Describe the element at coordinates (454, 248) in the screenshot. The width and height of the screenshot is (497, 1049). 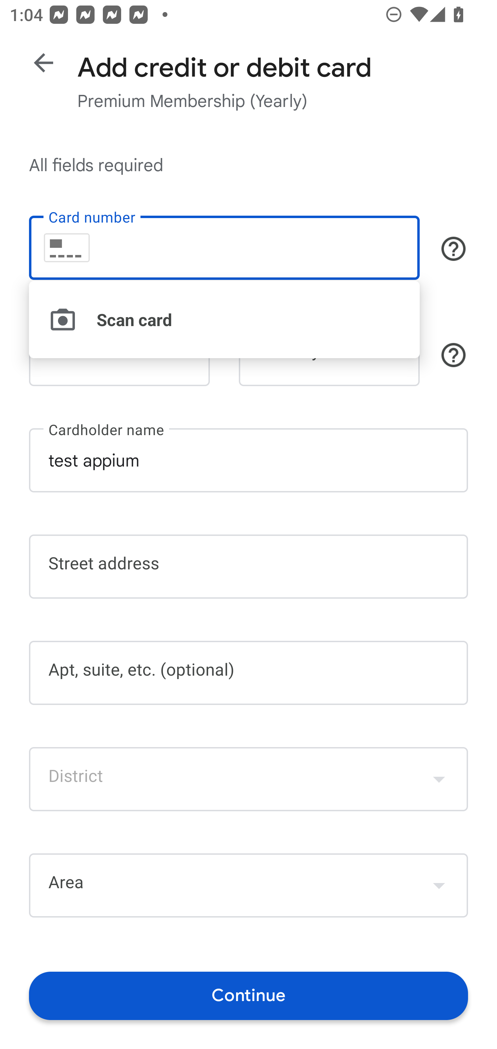
I see `Button, shows cards that are accepted for payment` at that location.